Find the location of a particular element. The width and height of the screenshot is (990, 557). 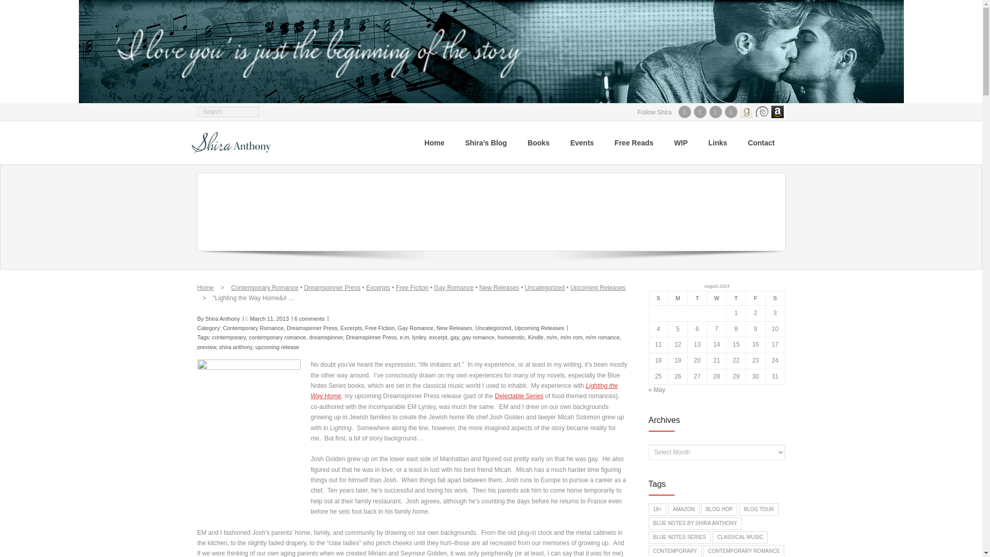

New Releases is located at coordinates (499, 287).